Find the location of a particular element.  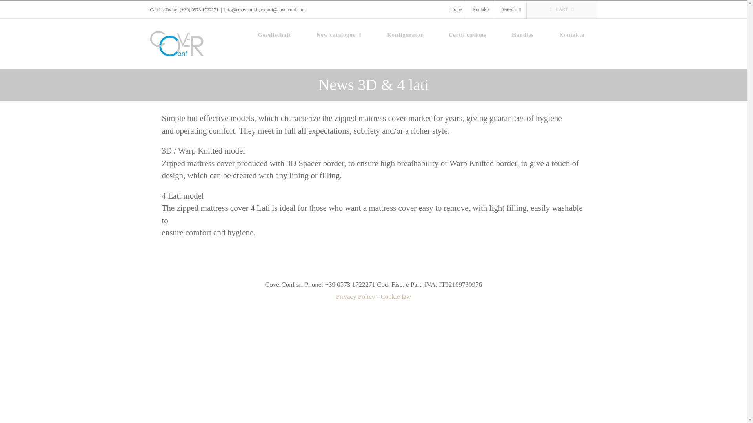

CART is located at coordinates (562, 10).